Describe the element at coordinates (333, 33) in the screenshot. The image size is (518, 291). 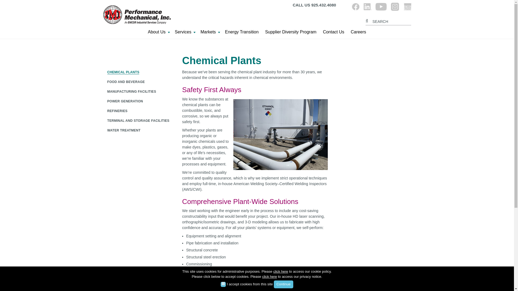
I see `Contact Us` at that location.